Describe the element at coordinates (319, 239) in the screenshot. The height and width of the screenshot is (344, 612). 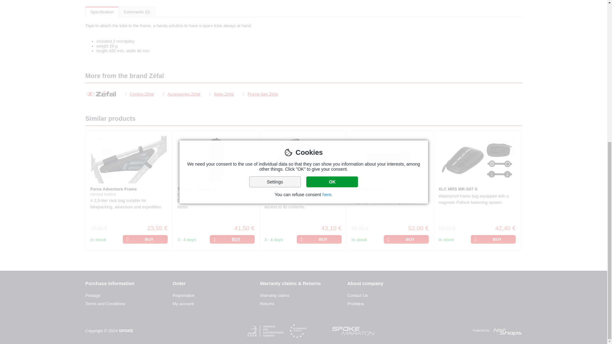
I see `Buy` at that location.